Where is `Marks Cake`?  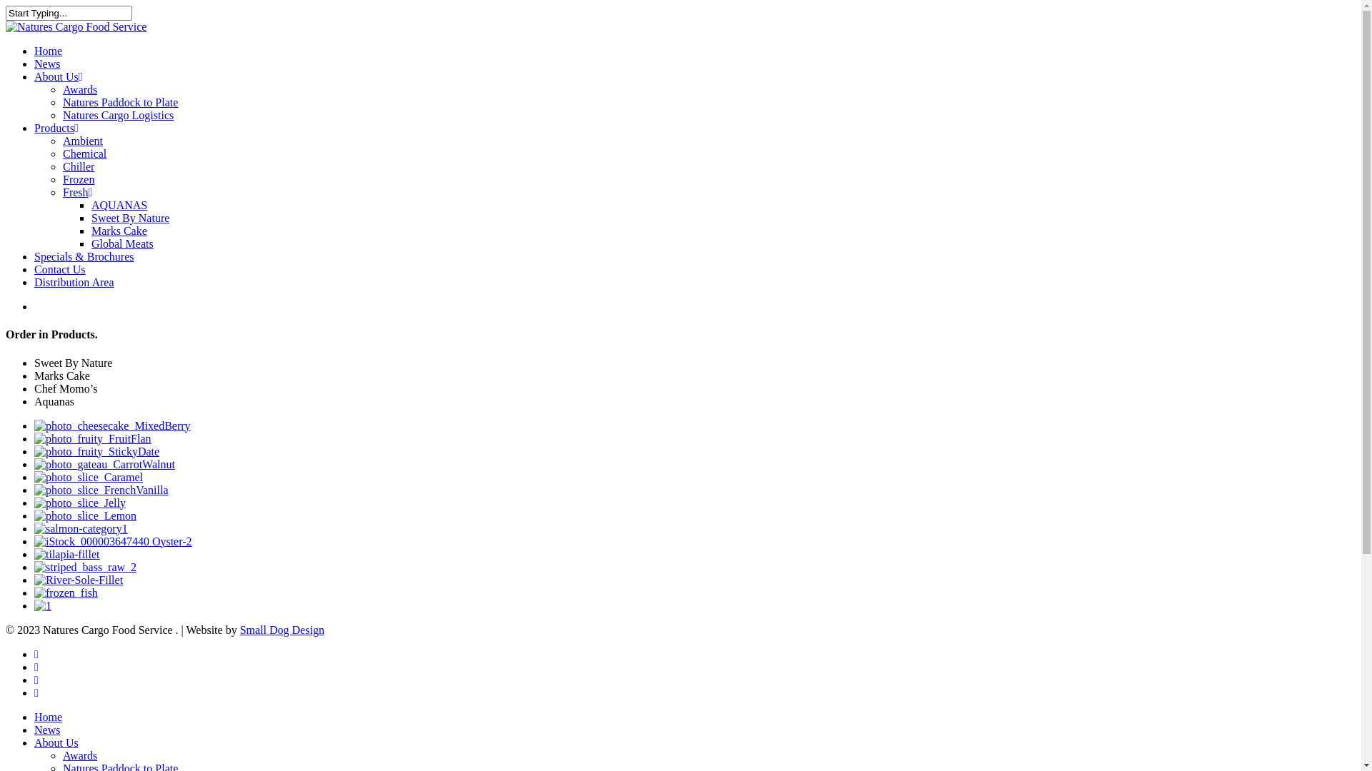 Marks Cake is located at coordinates (119, 231).